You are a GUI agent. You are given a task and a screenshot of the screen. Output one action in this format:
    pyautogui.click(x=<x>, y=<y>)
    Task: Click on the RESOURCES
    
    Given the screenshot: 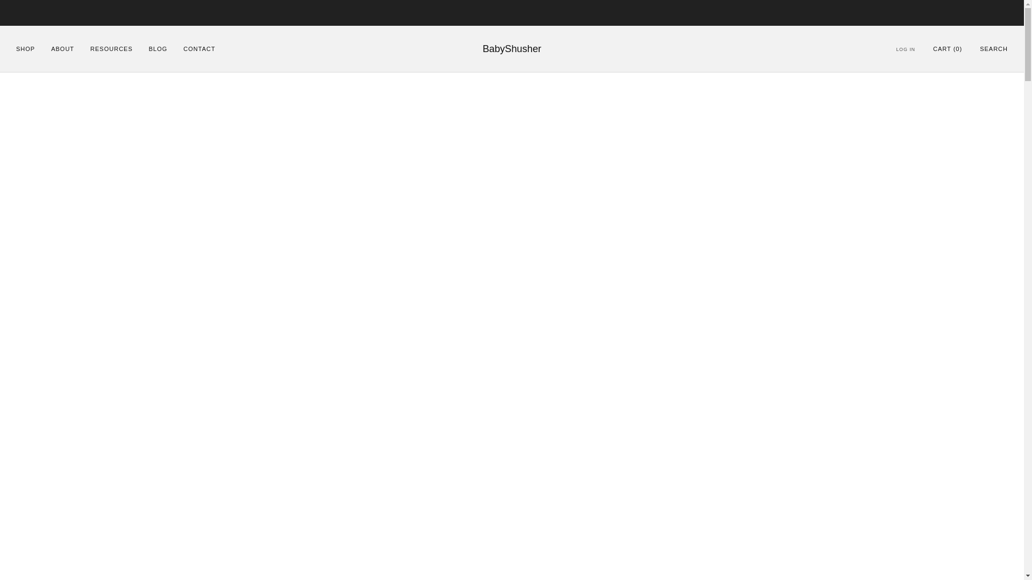 What is the action you would take?
    pyautogui.click(x=112, y=48)
    